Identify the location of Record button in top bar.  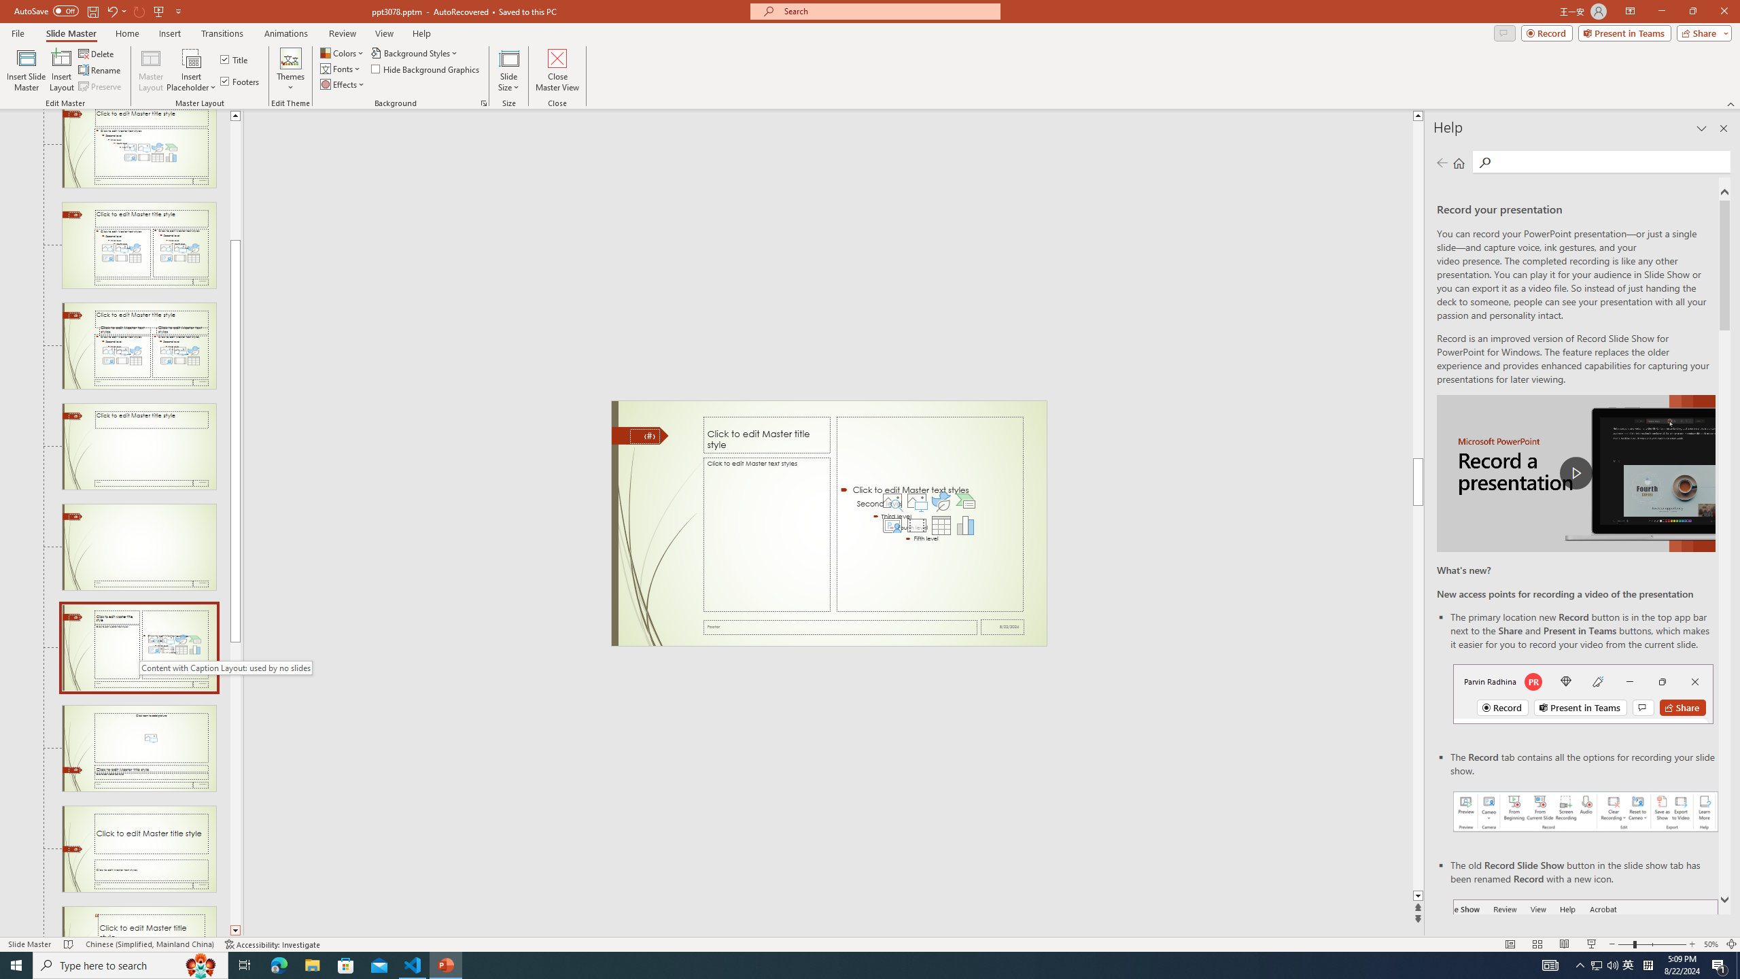
(1583, 693).